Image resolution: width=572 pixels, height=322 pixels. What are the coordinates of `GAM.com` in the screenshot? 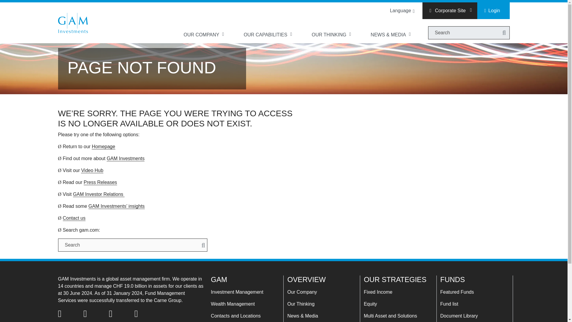 It's located at (72, 23).